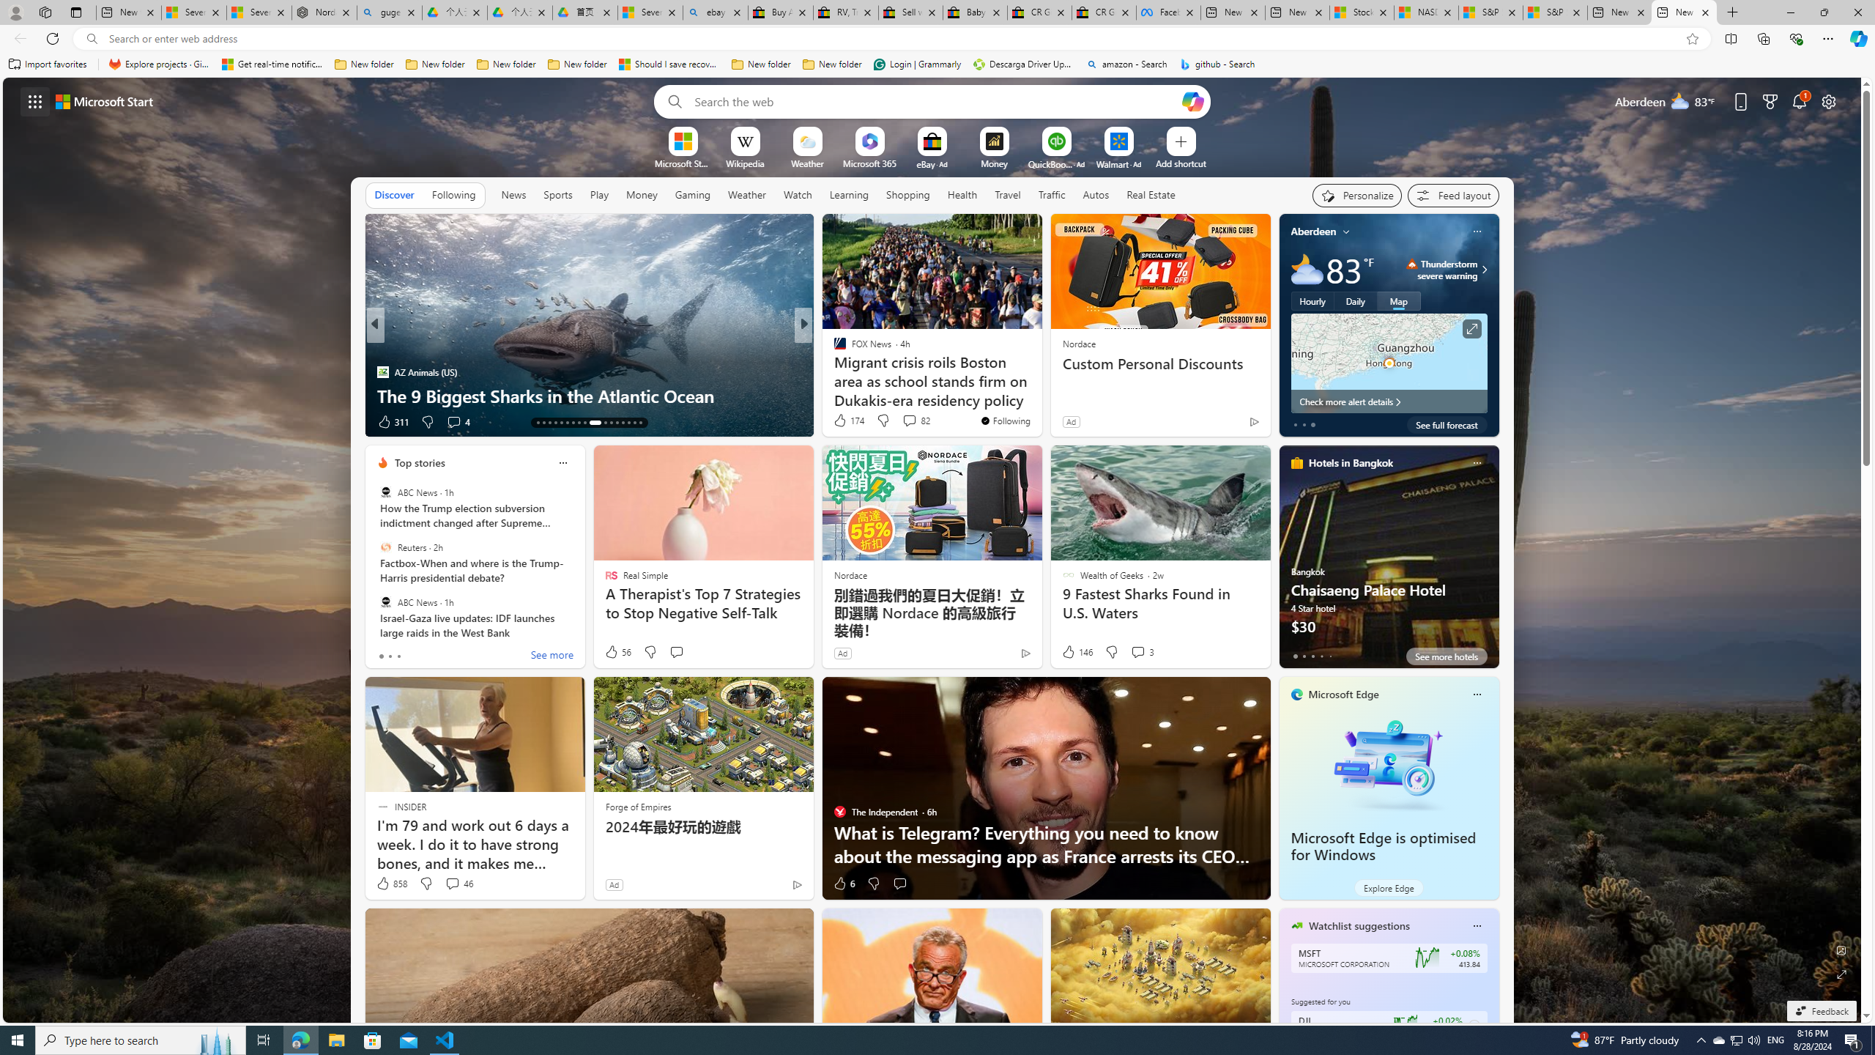  What do you see at coordinates (916, 421) in the screenshot?
I see `View comments 82 Comment` at bounding box center [916, 421].